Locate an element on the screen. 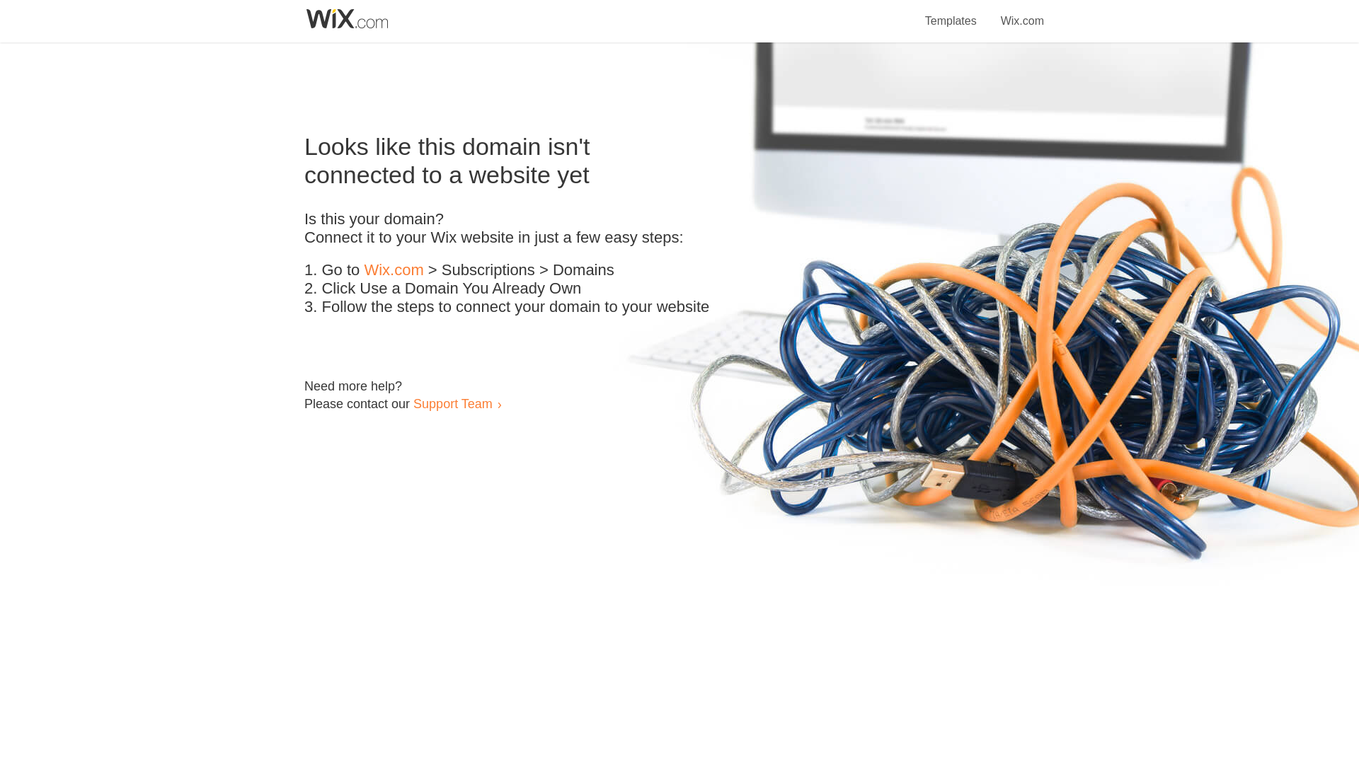 This screenshot has width=1359, height=764. Templates is located at coordinates (951, 13).